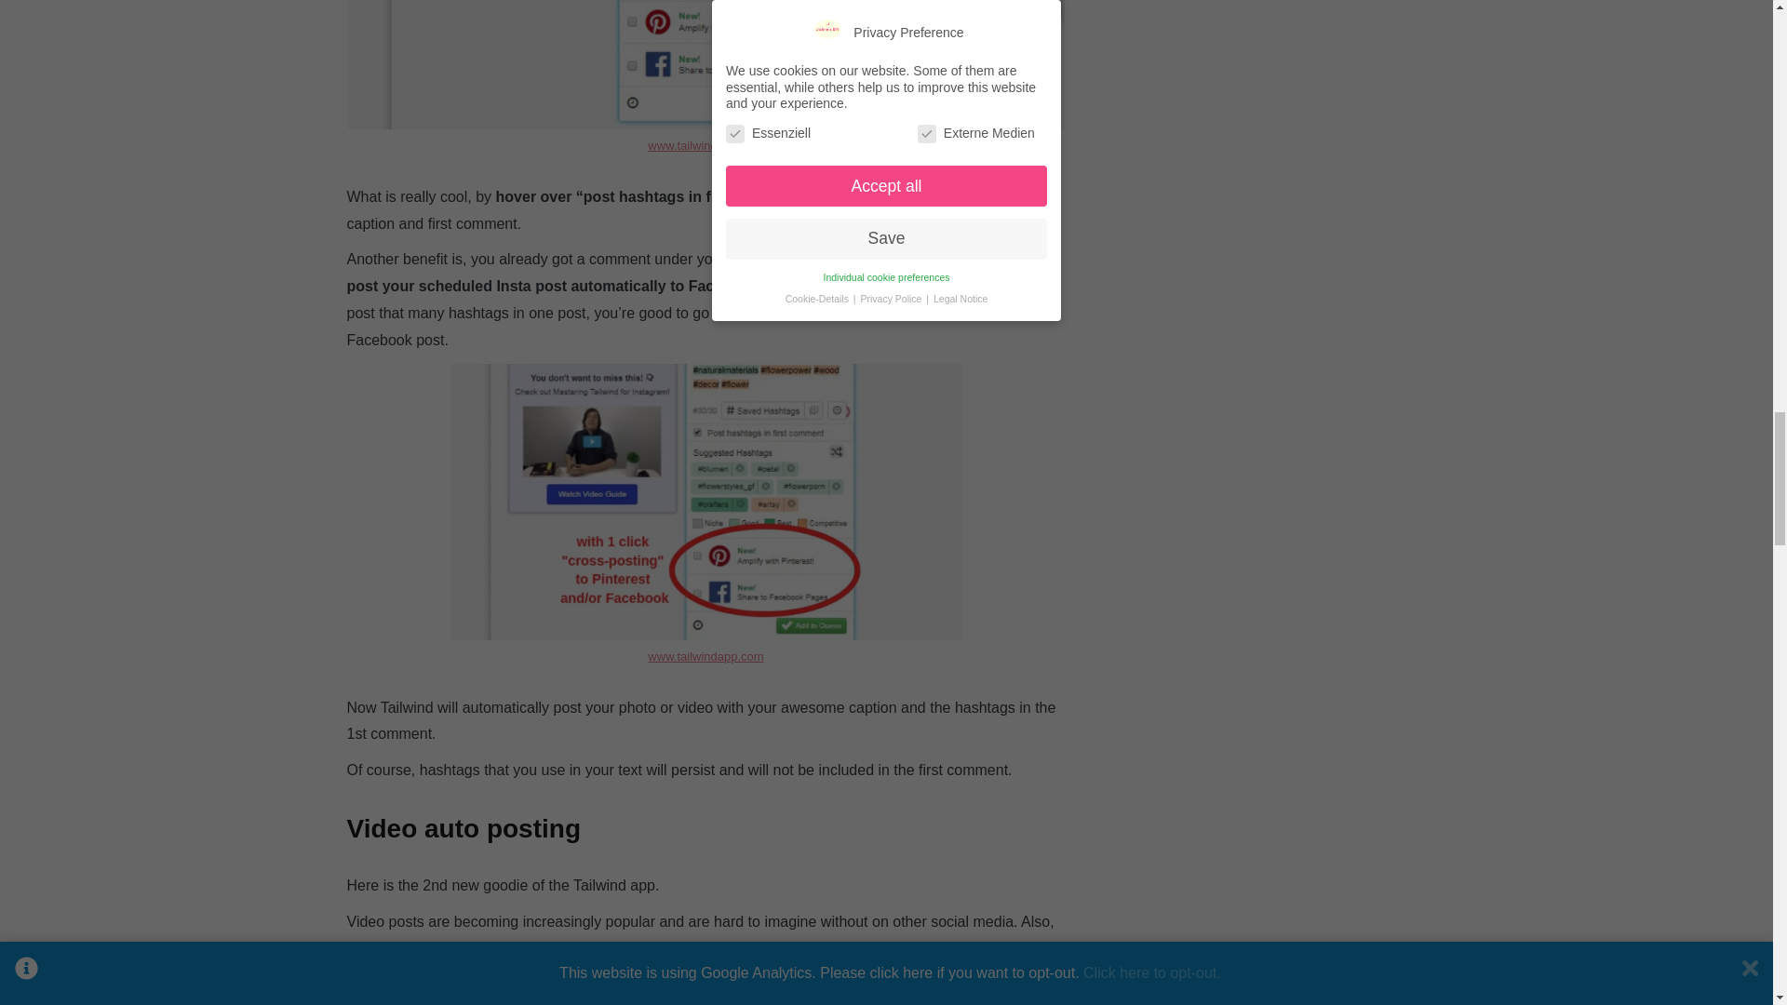 This screenshot has width=1787, height=1005. I want to click on www.tailwindapp.com, so click(705, 655).